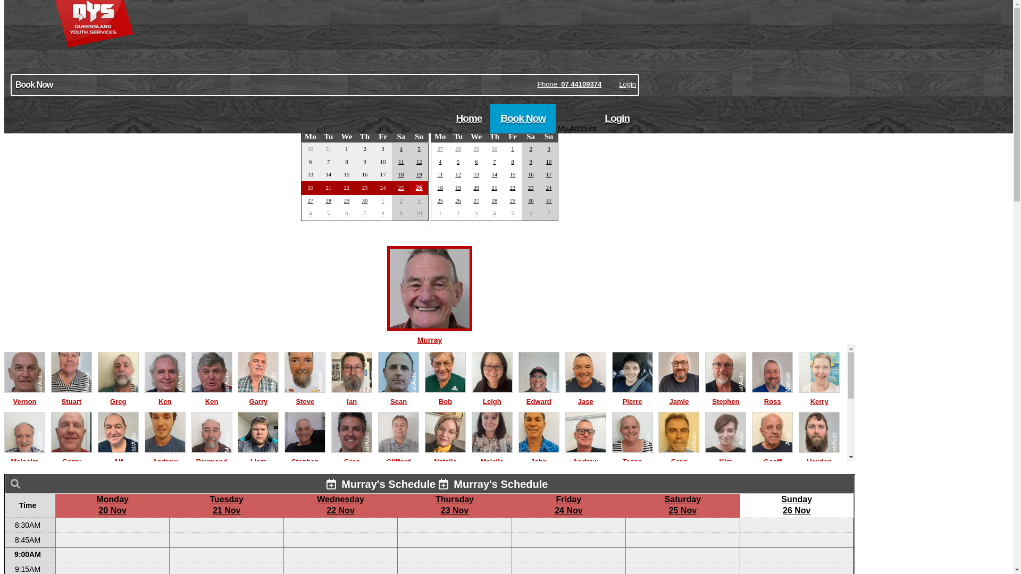 The image size is (1021, 574). Describe the element at coordinates (725, 456) in the screenshot. I see `Kim
Auto` at that location.